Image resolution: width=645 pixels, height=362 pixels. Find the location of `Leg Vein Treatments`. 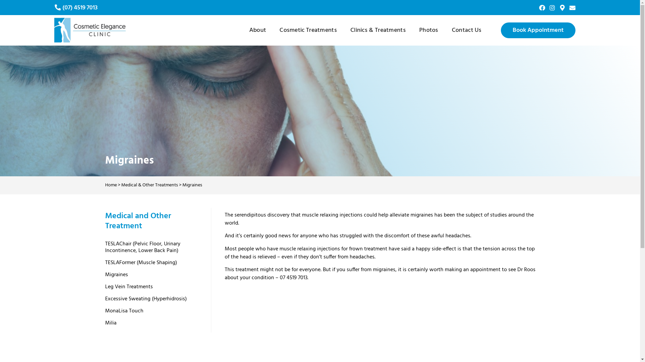

Leg Vein Treatments is located at coordinates (151, 287).